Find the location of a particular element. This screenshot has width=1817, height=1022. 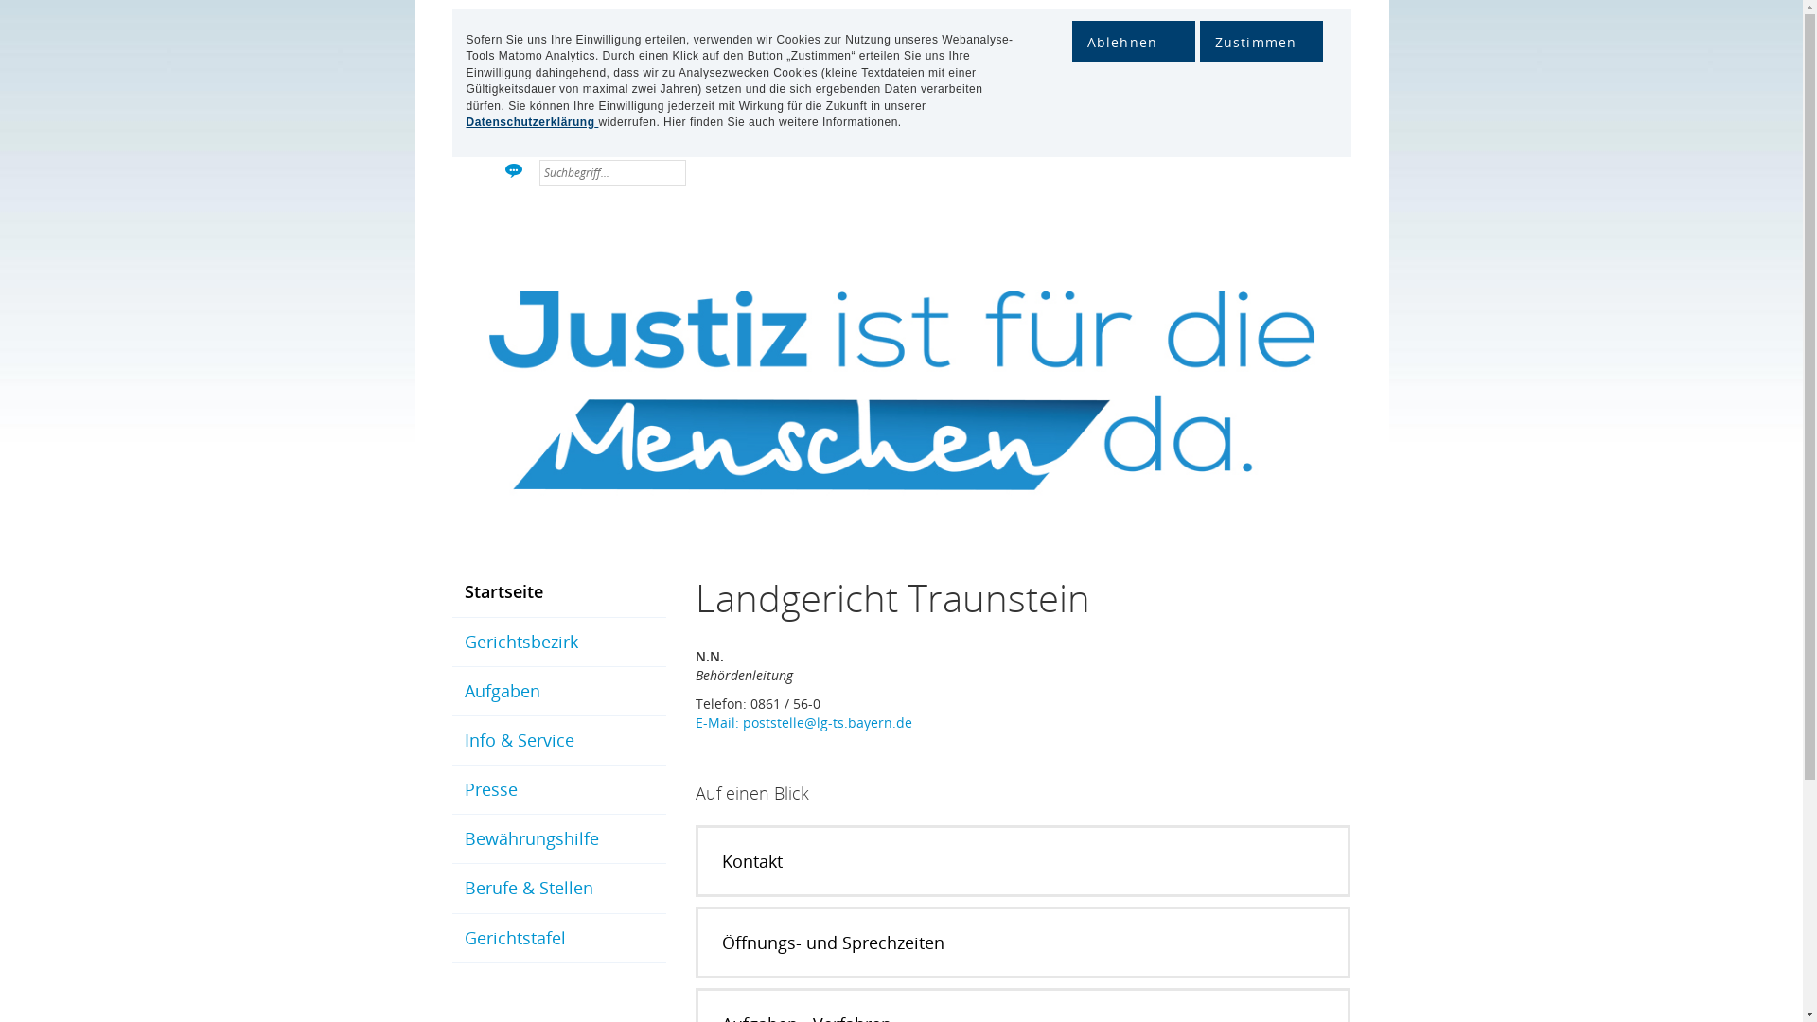

Gerichtsbezirk is located at coordinates (559, 642).